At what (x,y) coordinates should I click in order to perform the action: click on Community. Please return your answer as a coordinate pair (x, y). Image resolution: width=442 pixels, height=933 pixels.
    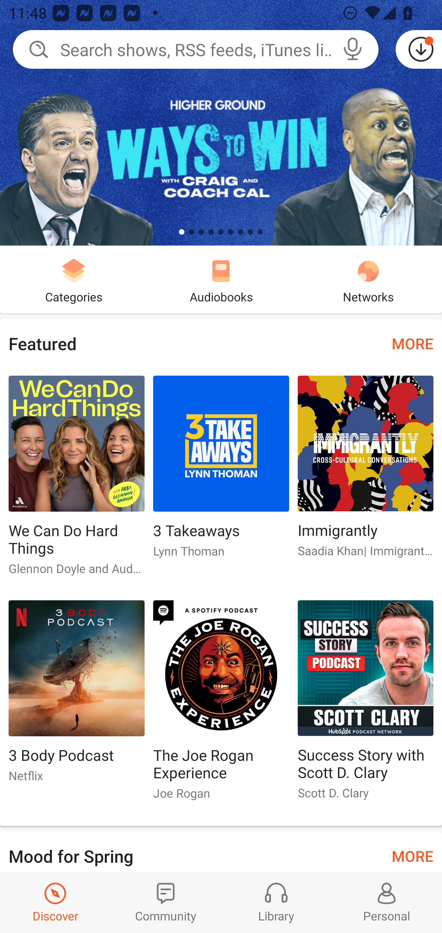
    Looking at the image, I should click on (166, 903).